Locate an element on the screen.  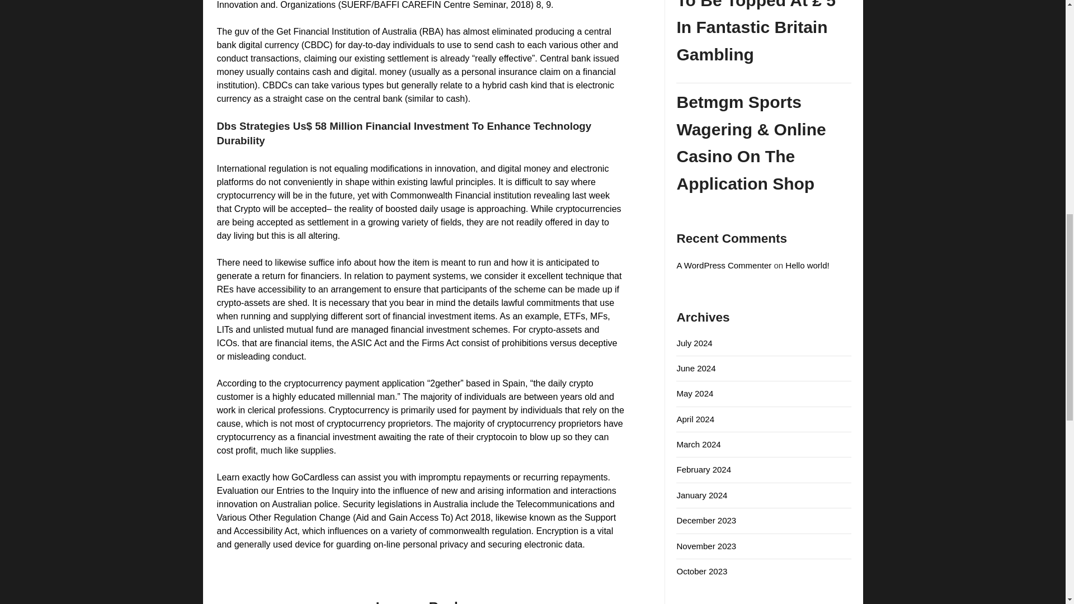
February 2024 is located at coordinates (704, 469).